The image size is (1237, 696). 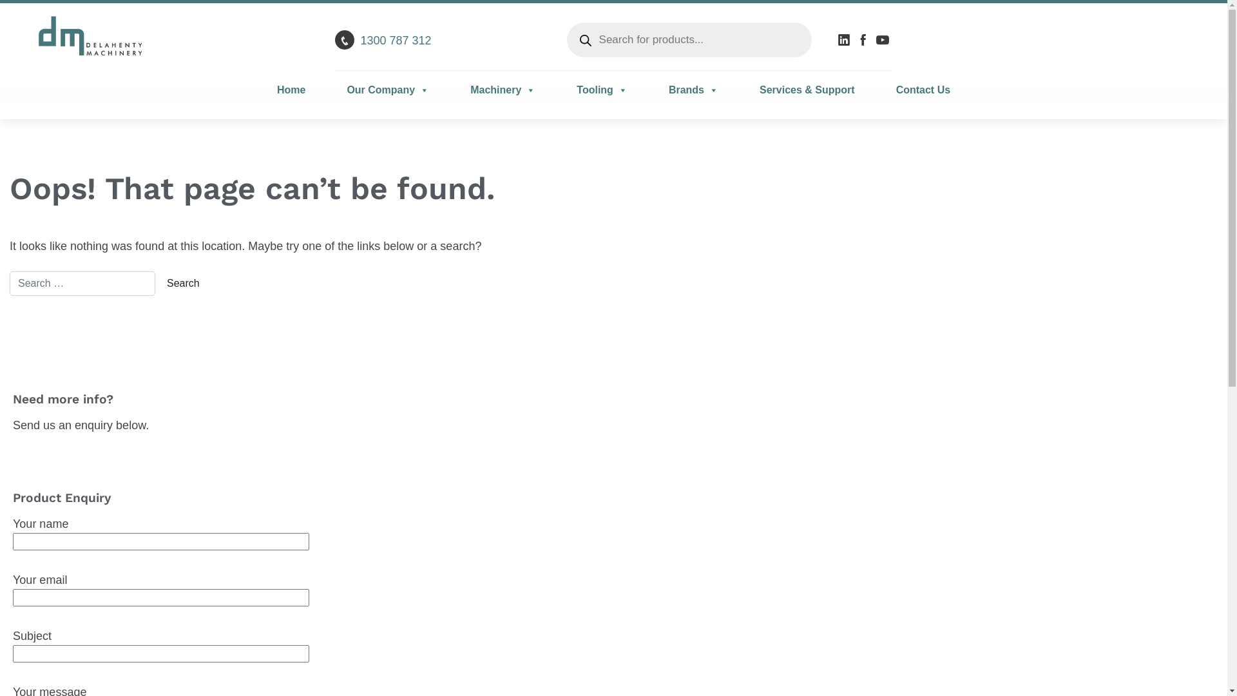 What do you see at coordinates (503, 90) in the screenshot?
I see `Machinery` at bounding box center [503, 90].